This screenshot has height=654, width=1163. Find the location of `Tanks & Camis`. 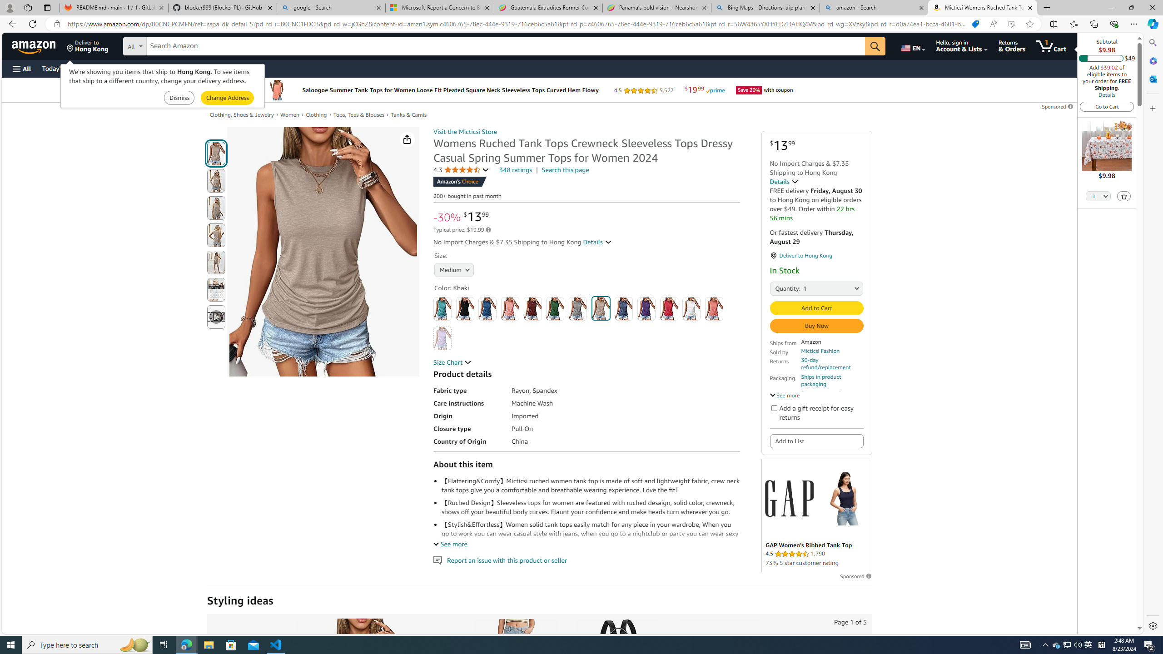

Tanks & Camis is located at coordinates (409, 115).